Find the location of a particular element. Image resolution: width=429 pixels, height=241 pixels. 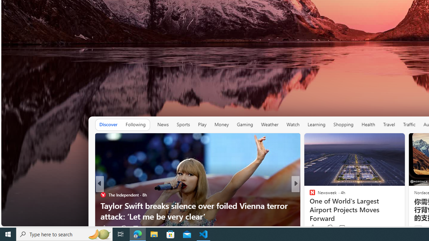

19 Like is located at coordinates (315, 228).